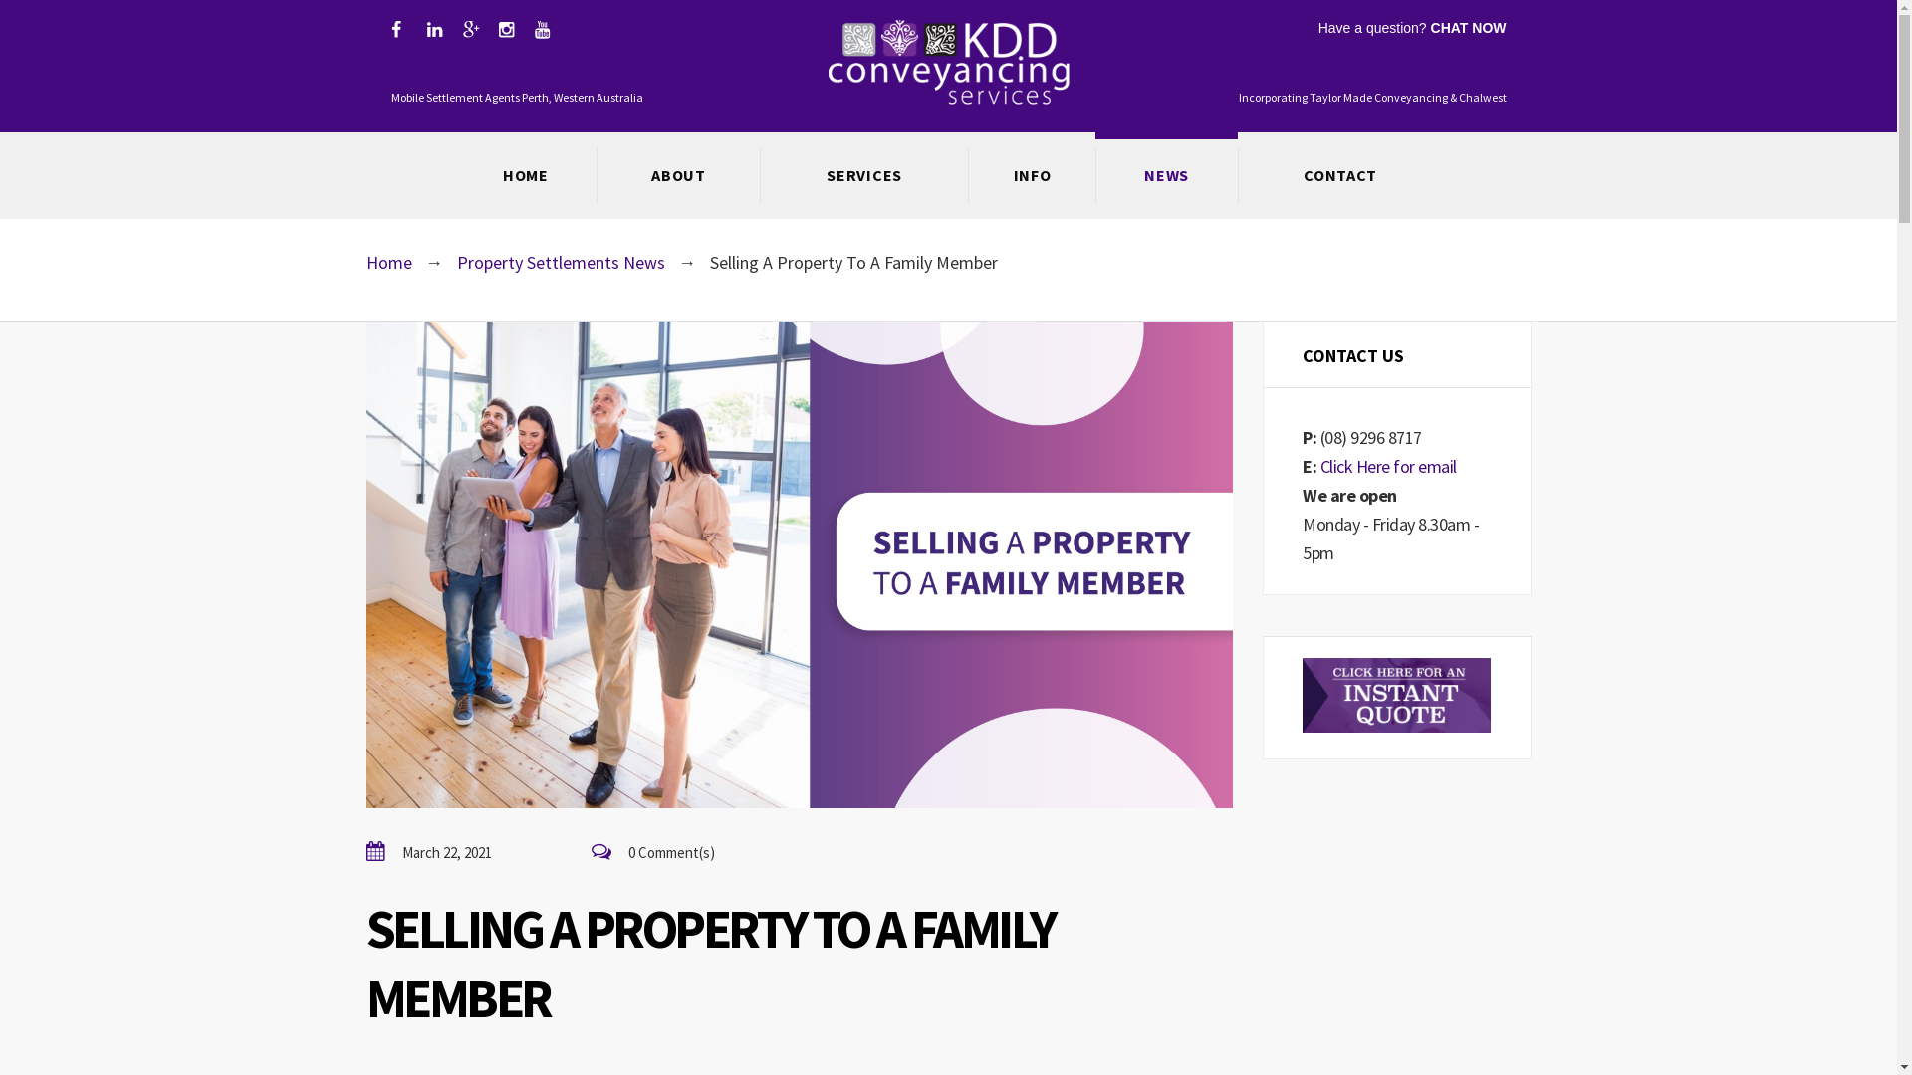 This screenshot has width=1912, height=1075. I want to click on SERVICES, so click(864, 175).